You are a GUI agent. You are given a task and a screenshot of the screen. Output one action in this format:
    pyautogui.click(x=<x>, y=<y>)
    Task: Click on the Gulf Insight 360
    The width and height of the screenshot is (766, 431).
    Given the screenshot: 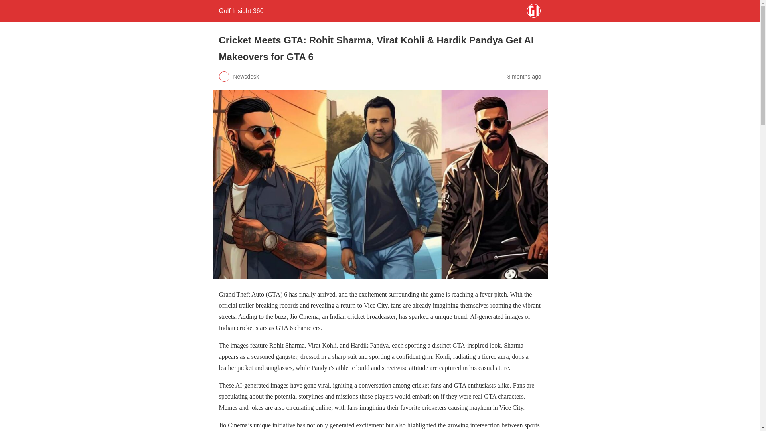 What is the action you would take?
    pyautogui.click(x=241, y=11)
    